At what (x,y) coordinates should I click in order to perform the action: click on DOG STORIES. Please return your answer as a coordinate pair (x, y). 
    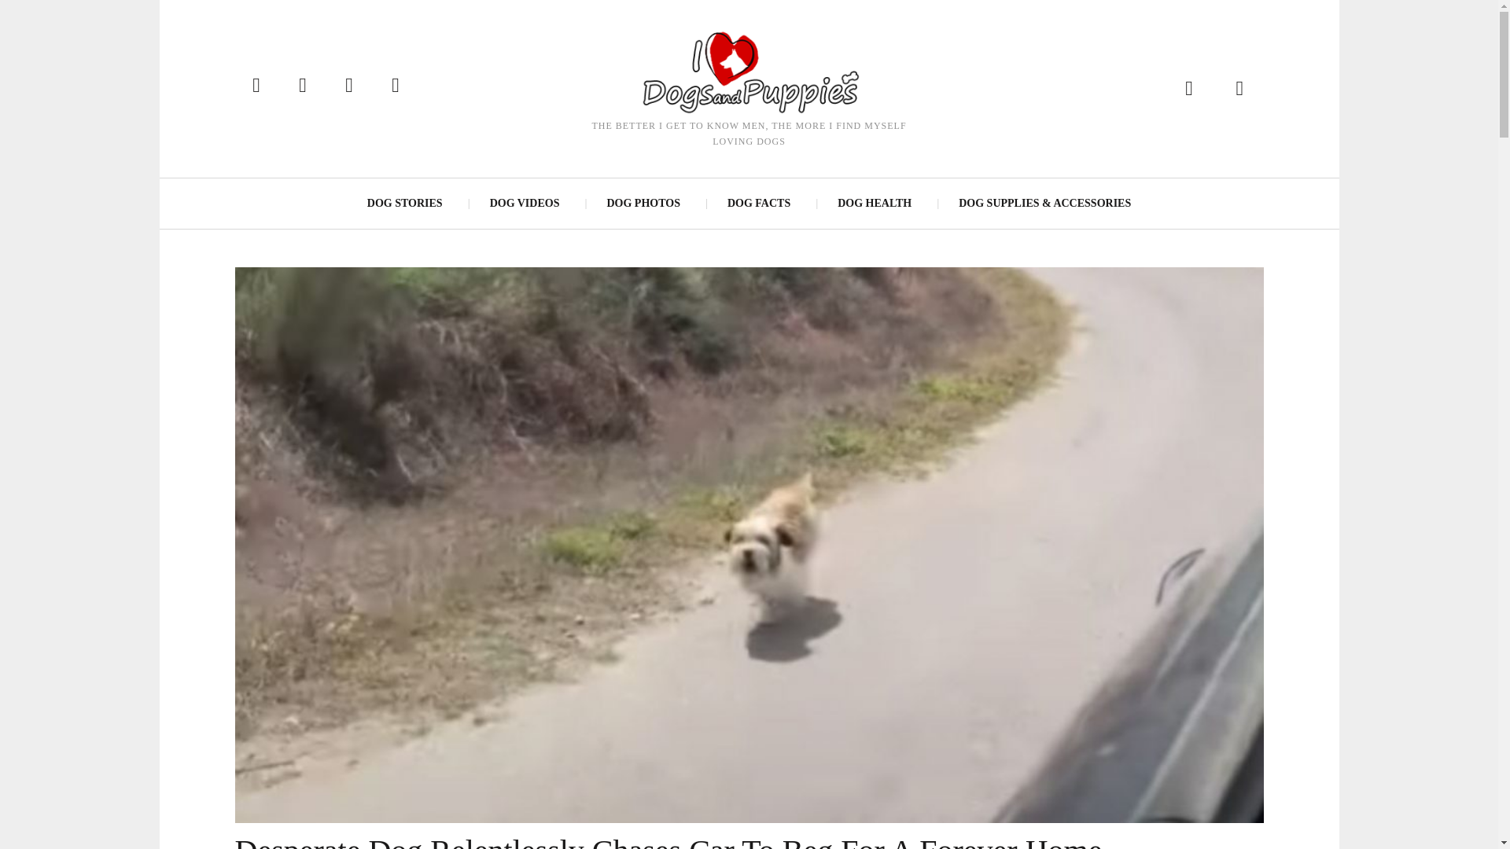
    Looking at the image, I should click on (405, 203).